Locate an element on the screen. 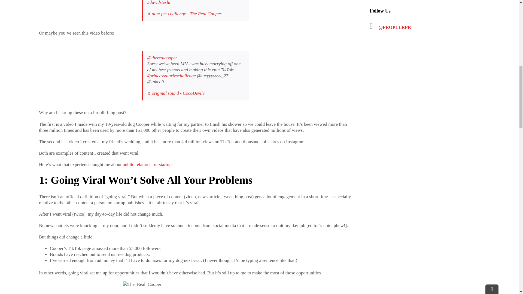 The width and height of the screenshot is (523, 294). princessdiarieschallenge is located at coordinates (171, 76).